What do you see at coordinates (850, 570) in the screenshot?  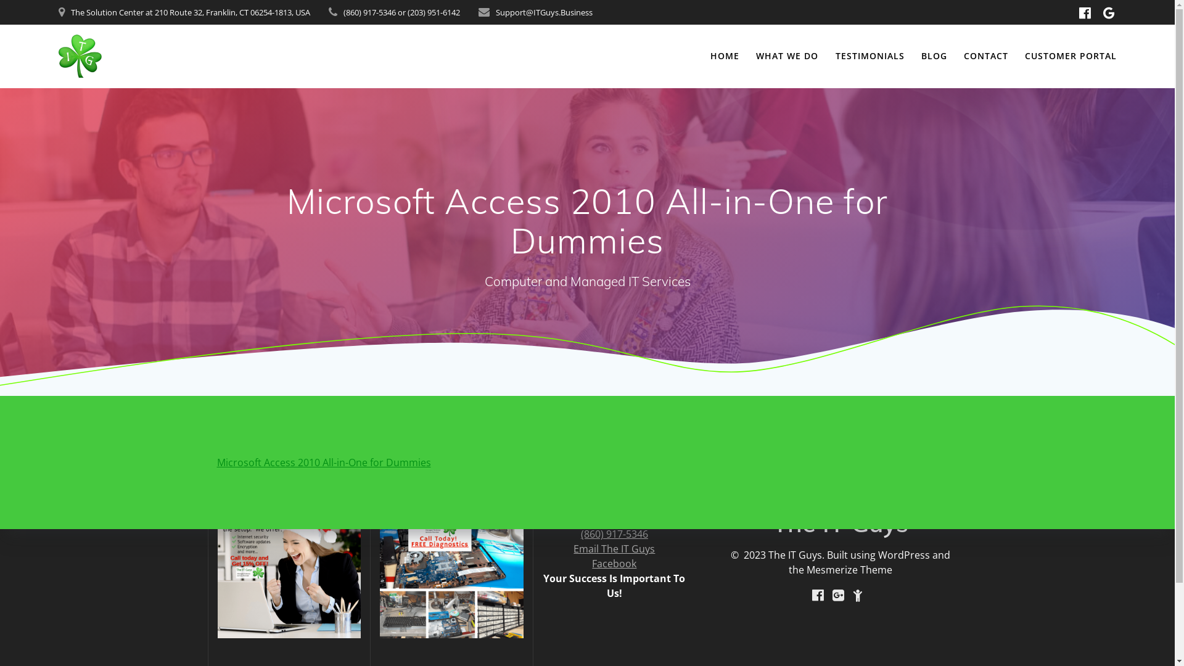 I see `Mesmerize Theme` at bounding box center [850, 570].